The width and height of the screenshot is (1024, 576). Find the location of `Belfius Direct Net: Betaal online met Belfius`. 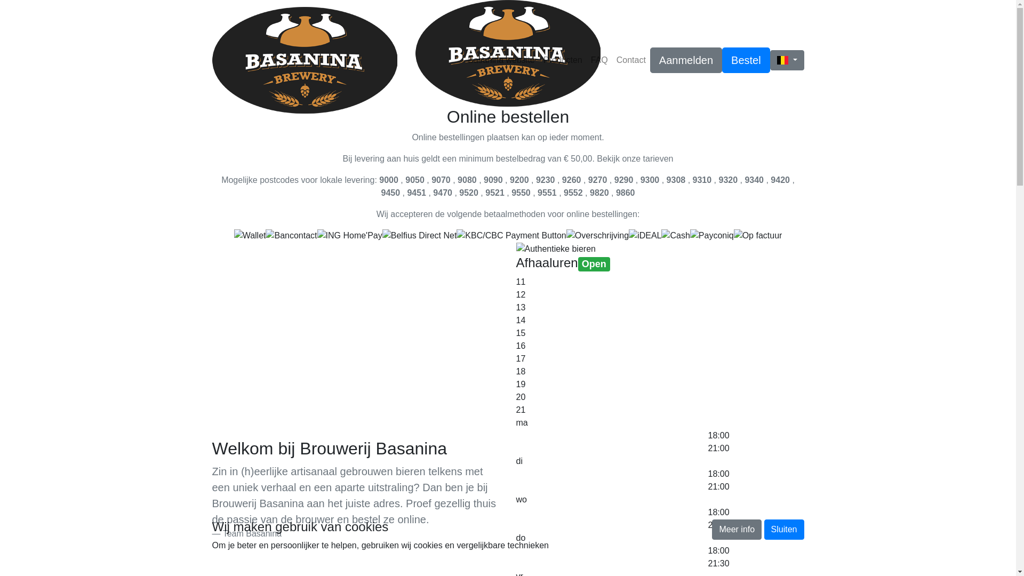

Belfius Direct Net: Betaal online met Belfius is located at coordinates (420, 236).